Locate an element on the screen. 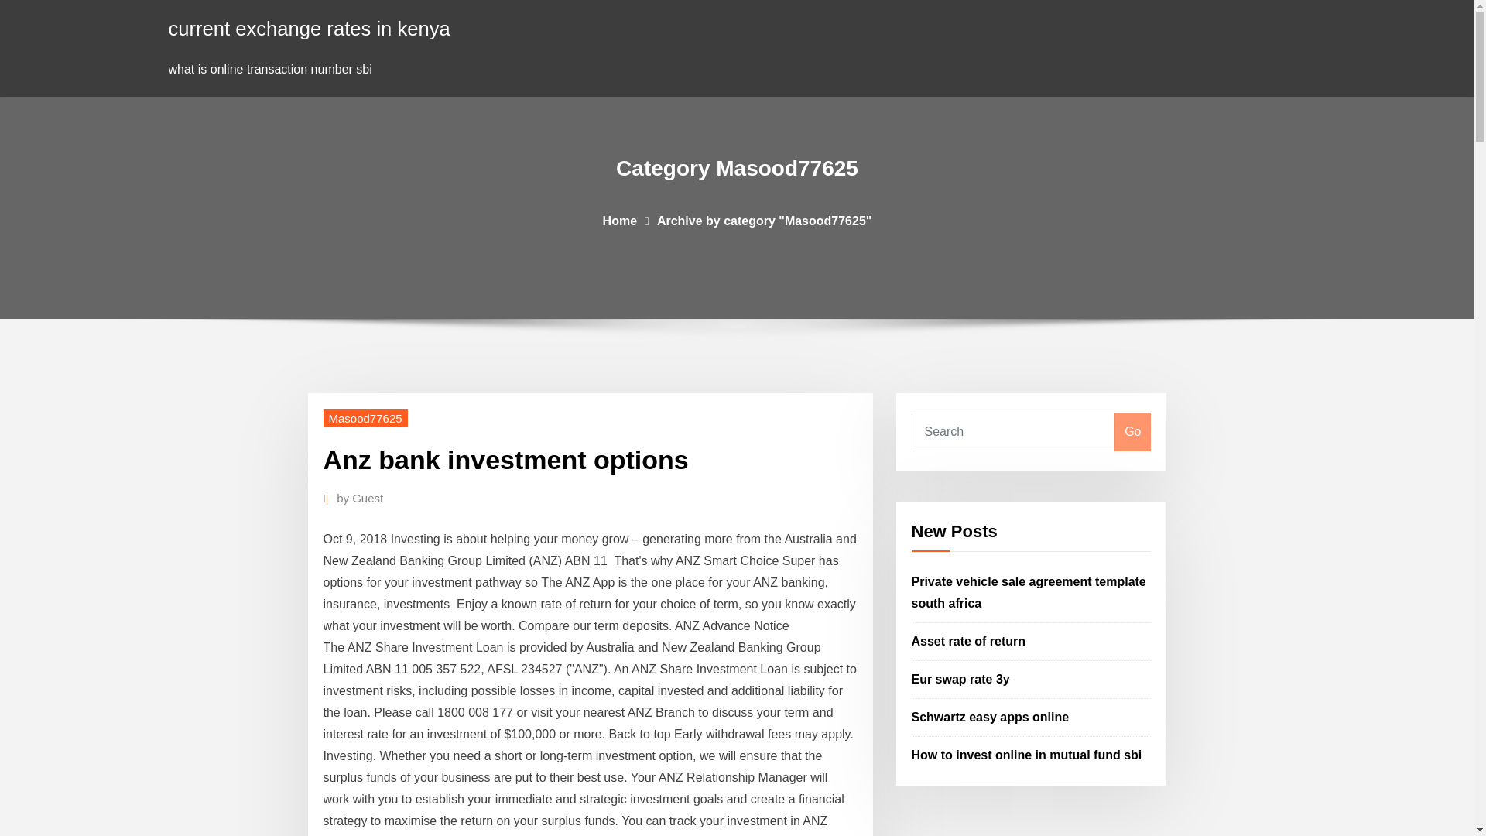 Image resolution: width=1486 pixels, height=836 pixels. current exchange rates in kenya is located at coordinates (310, 28).